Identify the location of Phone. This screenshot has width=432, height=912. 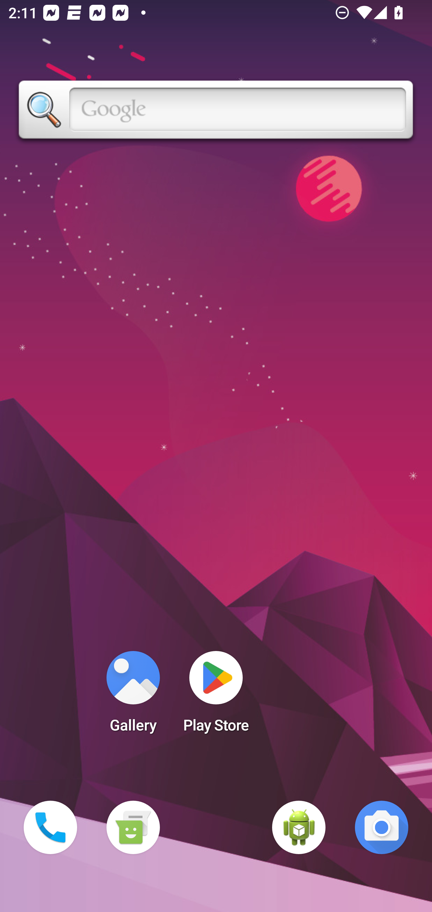
(50, 827).